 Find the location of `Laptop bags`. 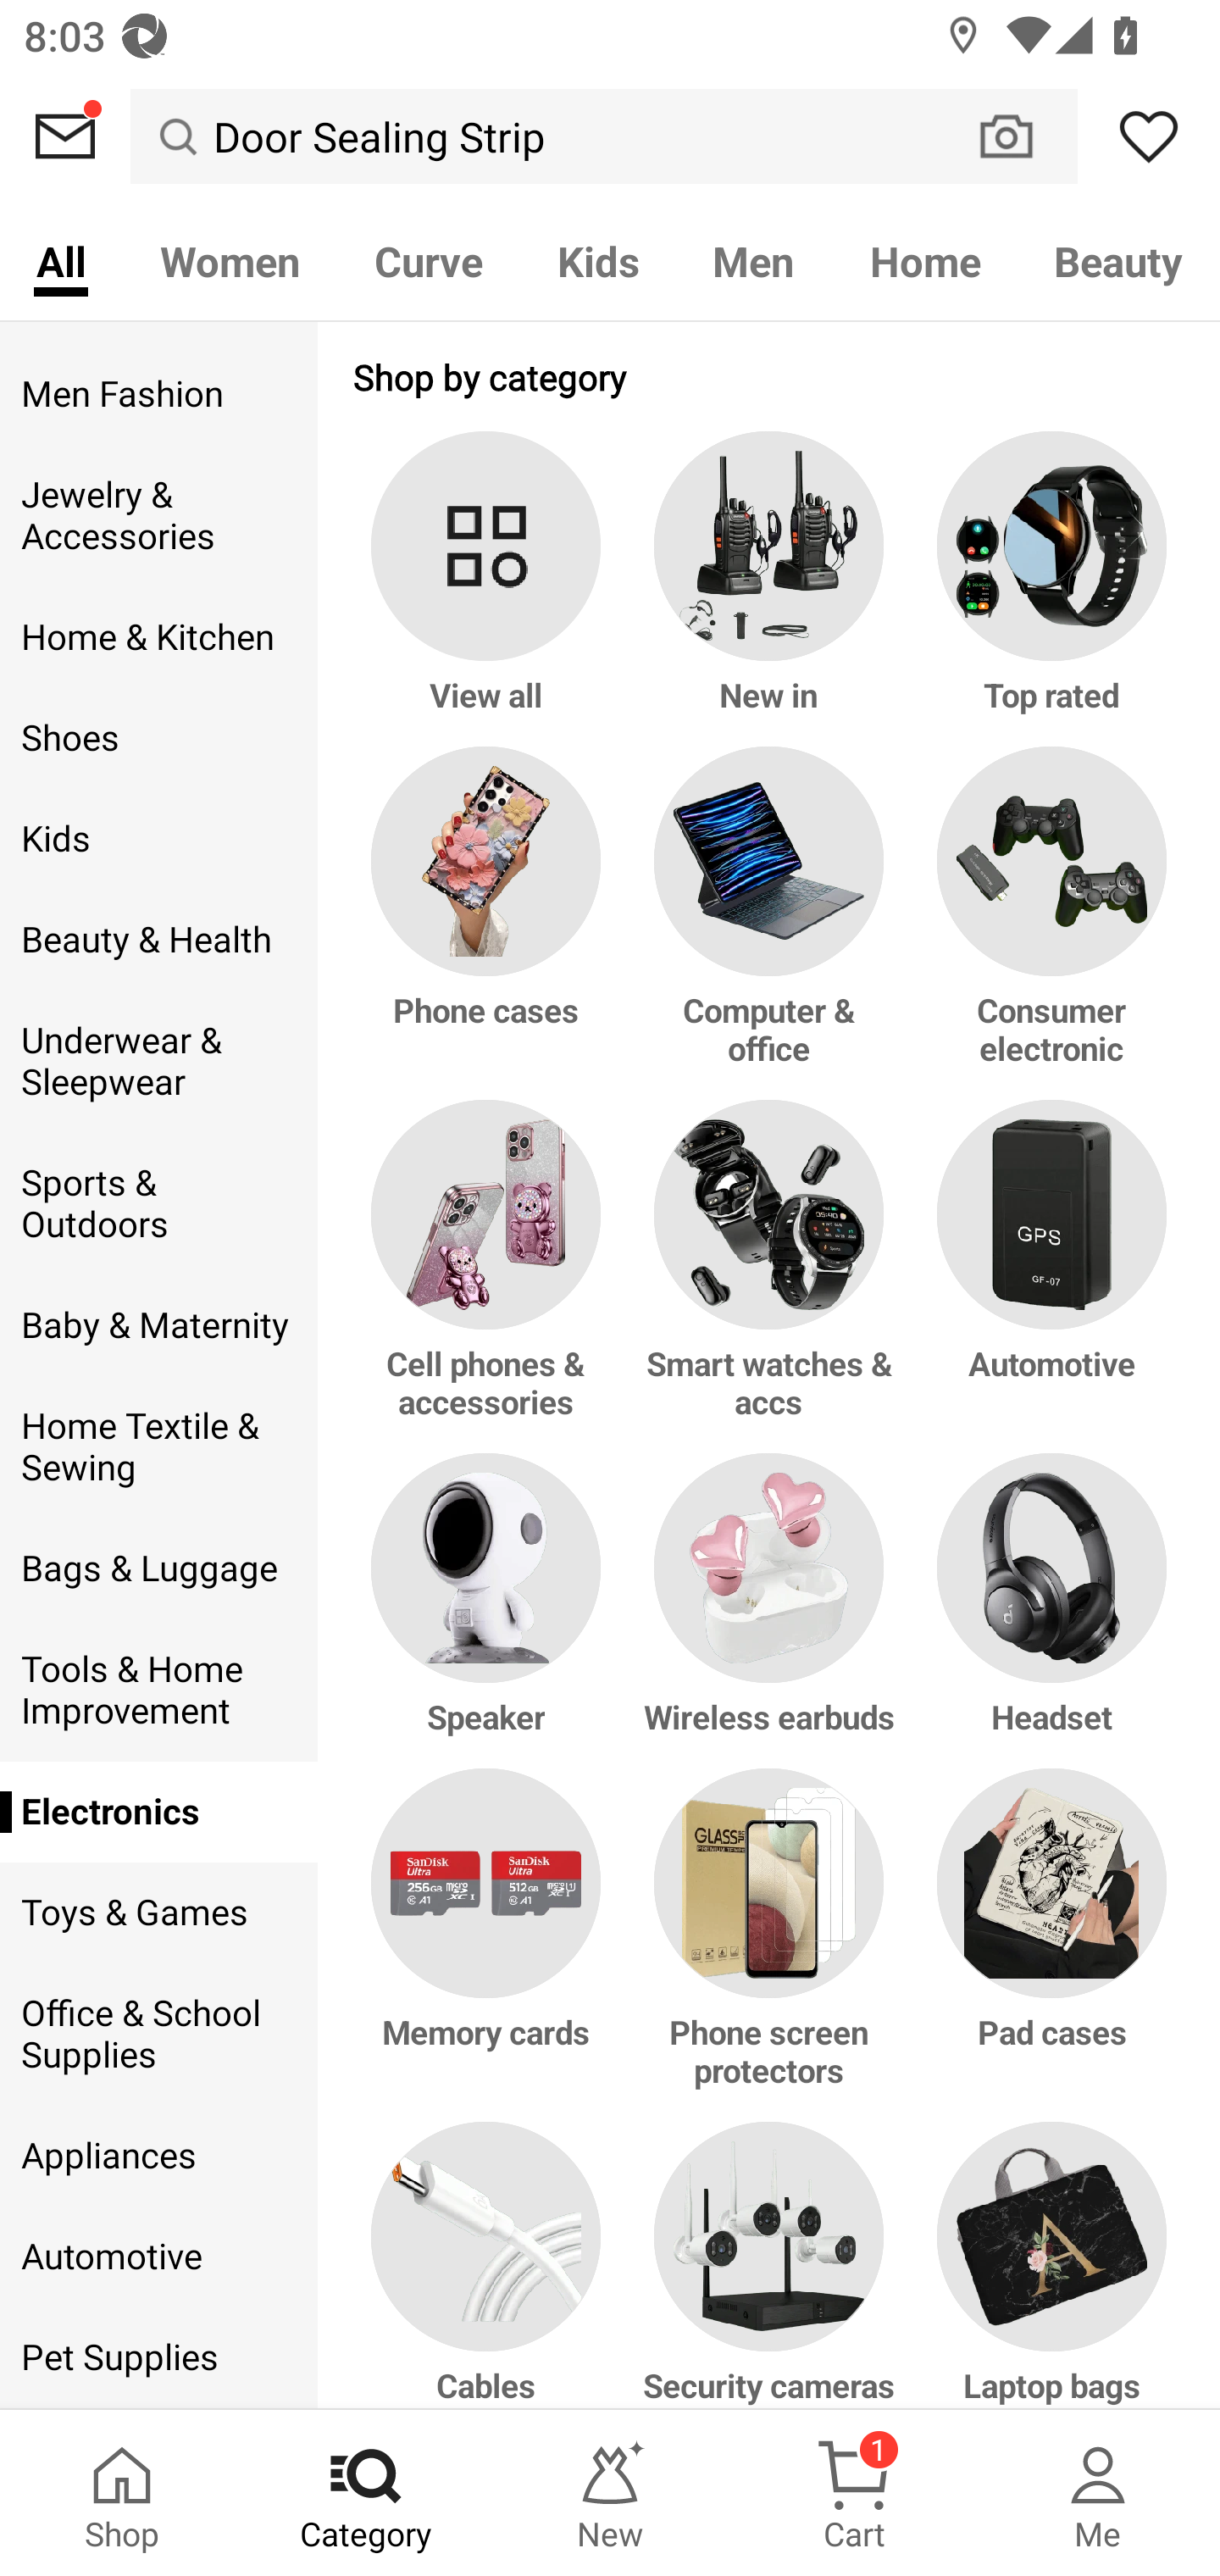

Laptop bags is located at coordinates (1045, 2265).